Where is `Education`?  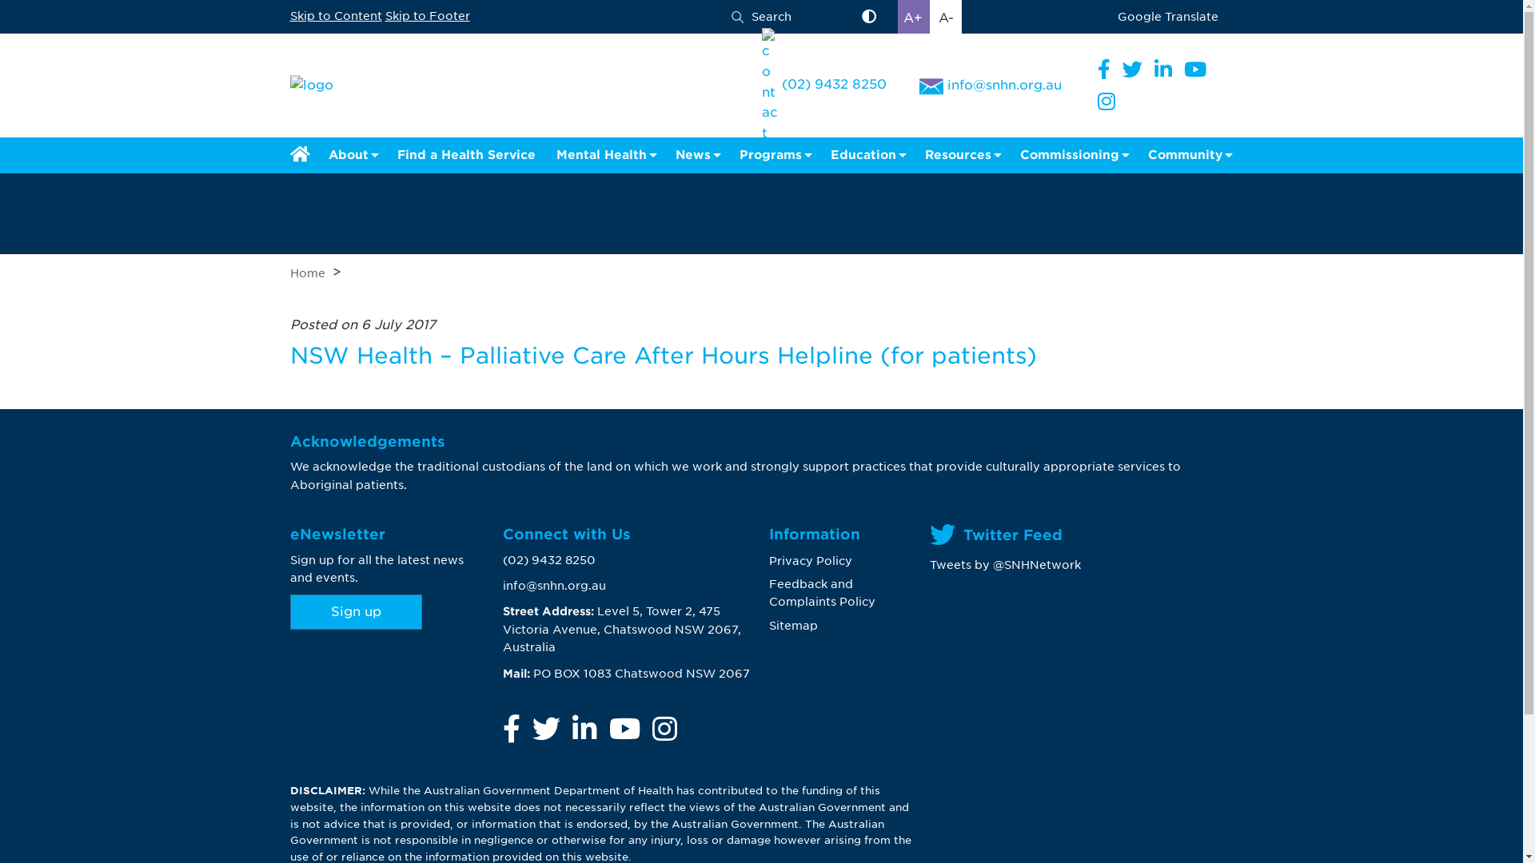
Education is located at coordinates (867, 155).